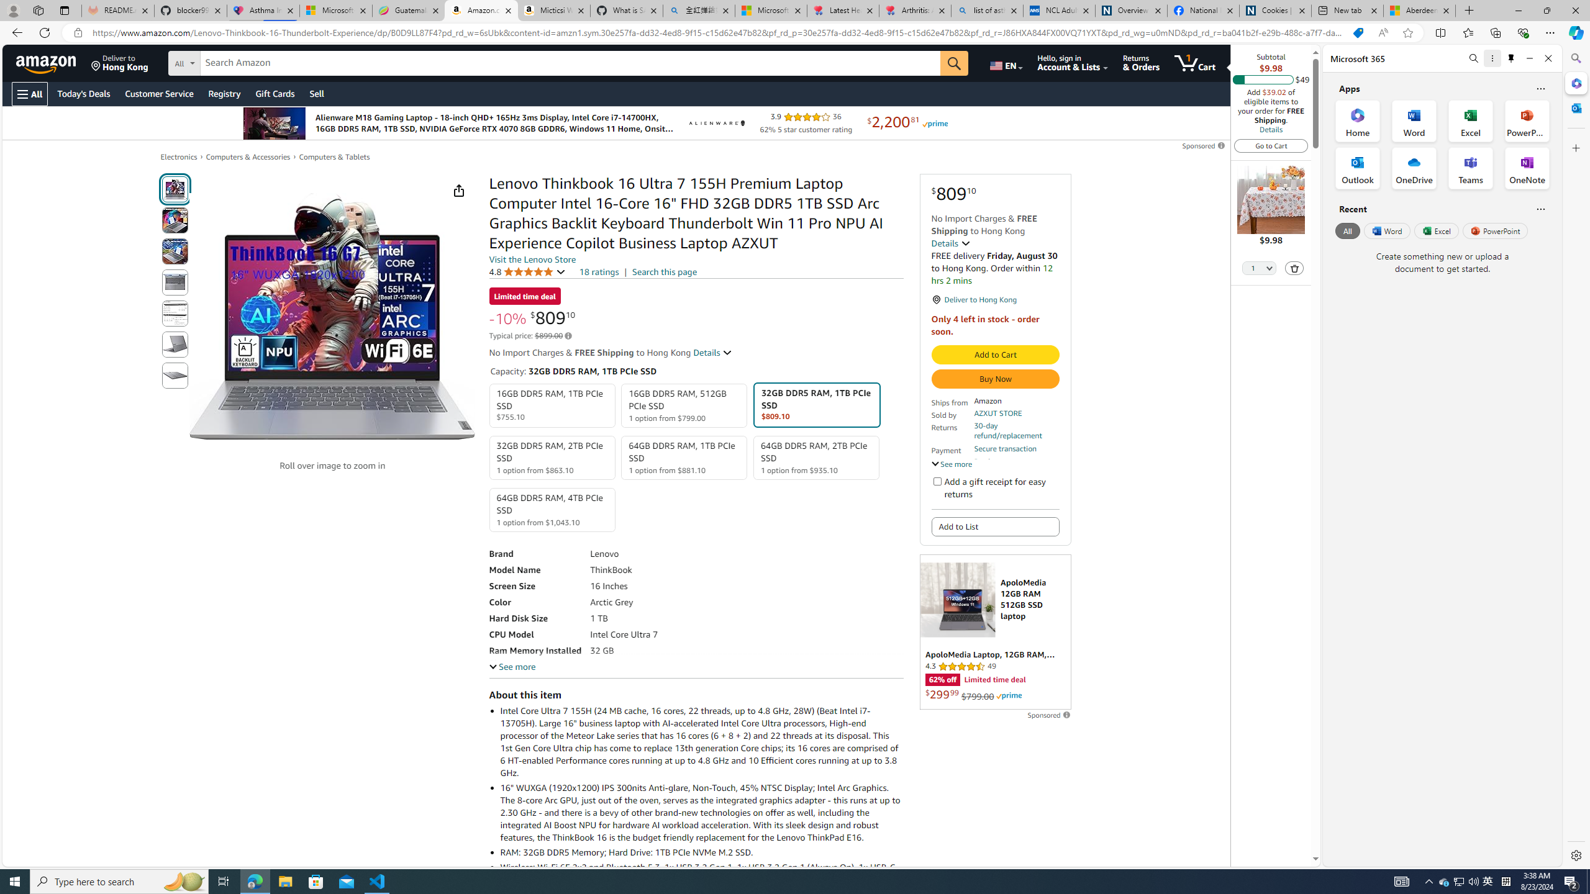 This screenshot has width=1590, height=894. What do you see at coordinates (1271, 145) in the screenshot?
I see `Go to Cart` at bounding box center [1271, 145].